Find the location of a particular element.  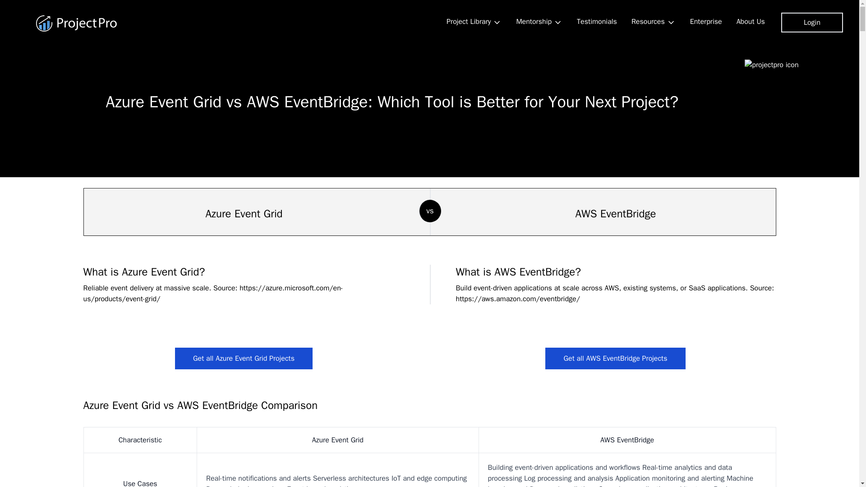

Get all AWS EventBridge projects is located at coordinates (615, 358).